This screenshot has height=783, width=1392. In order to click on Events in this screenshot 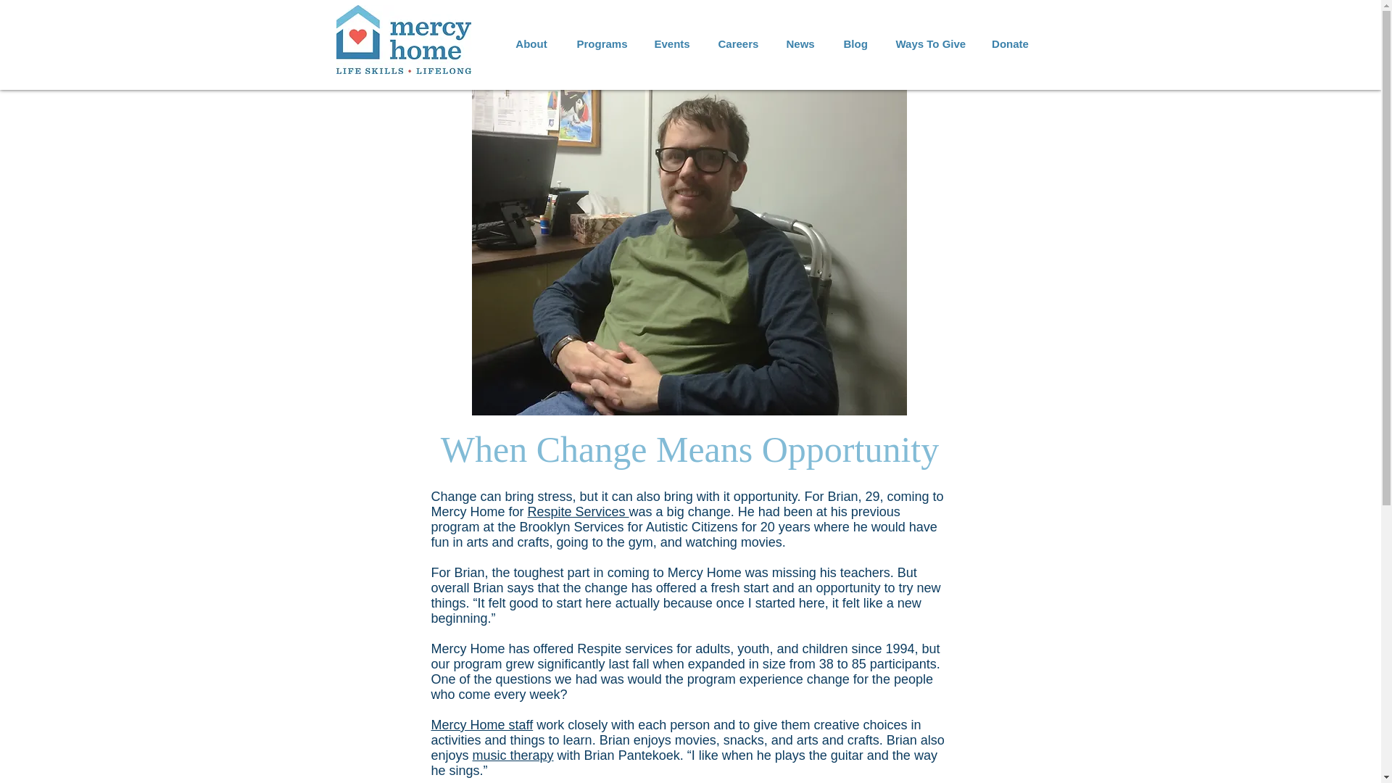, I will do `click(671, 43)`.